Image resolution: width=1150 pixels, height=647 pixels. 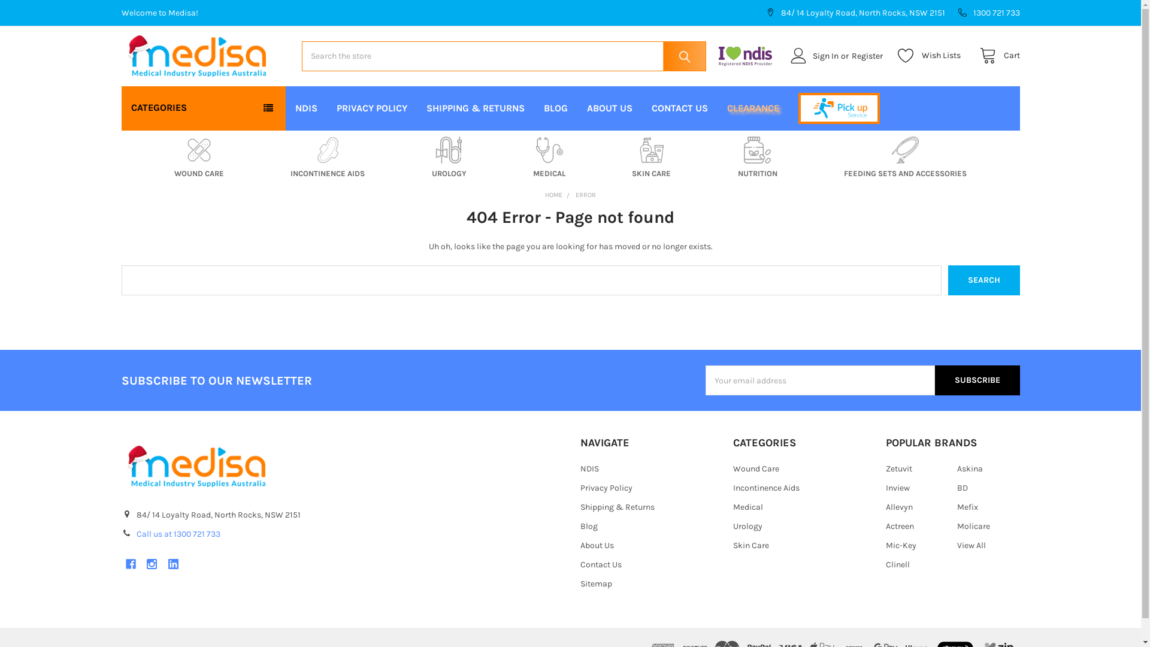 I want to click on ABOUT US, so click(x=610, y=108).